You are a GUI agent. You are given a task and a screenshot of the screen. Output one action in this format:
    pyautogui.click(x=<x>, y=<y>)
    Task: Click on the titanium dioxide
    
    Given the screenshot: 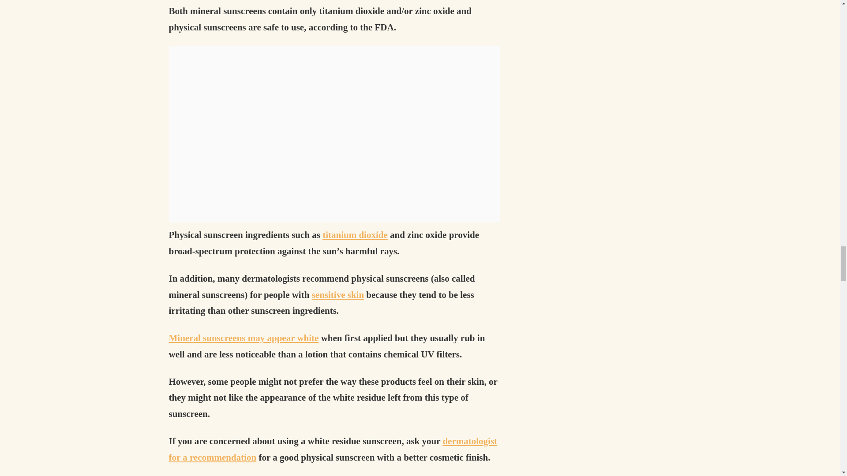 What is the action you would take?
    pyautogui.click(x=355, y=234)
    